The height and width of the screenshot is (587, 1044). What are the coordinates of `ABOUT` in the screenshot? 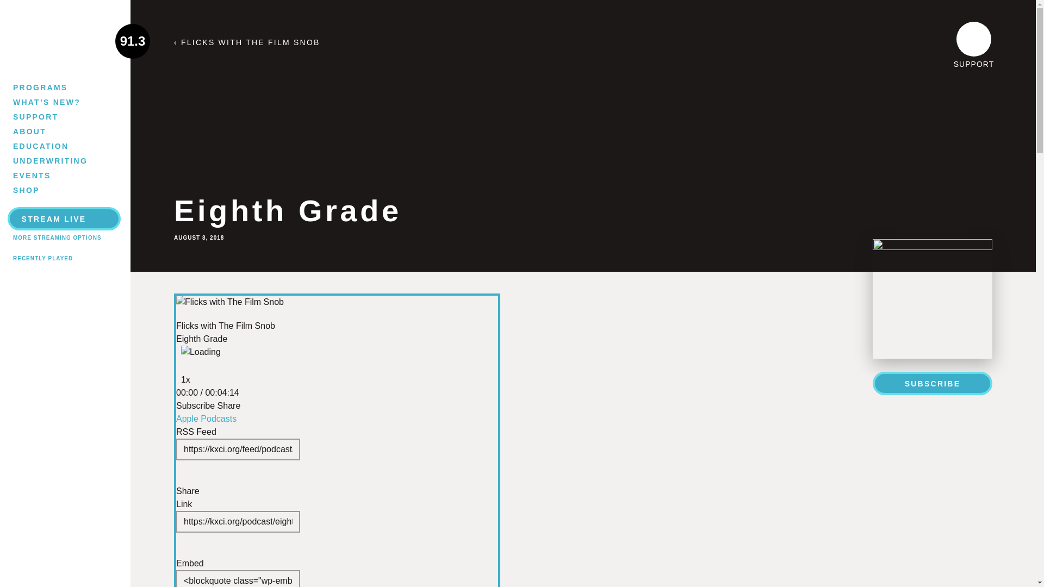 It's located at (52, 131).